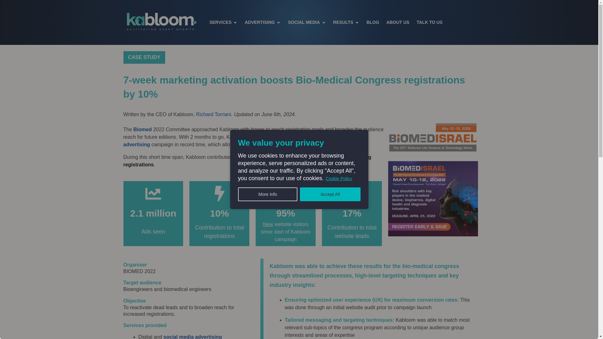 The height and width of the screenshot is (339, 603). I want to click on ADVERTISING, so click(260, 23).